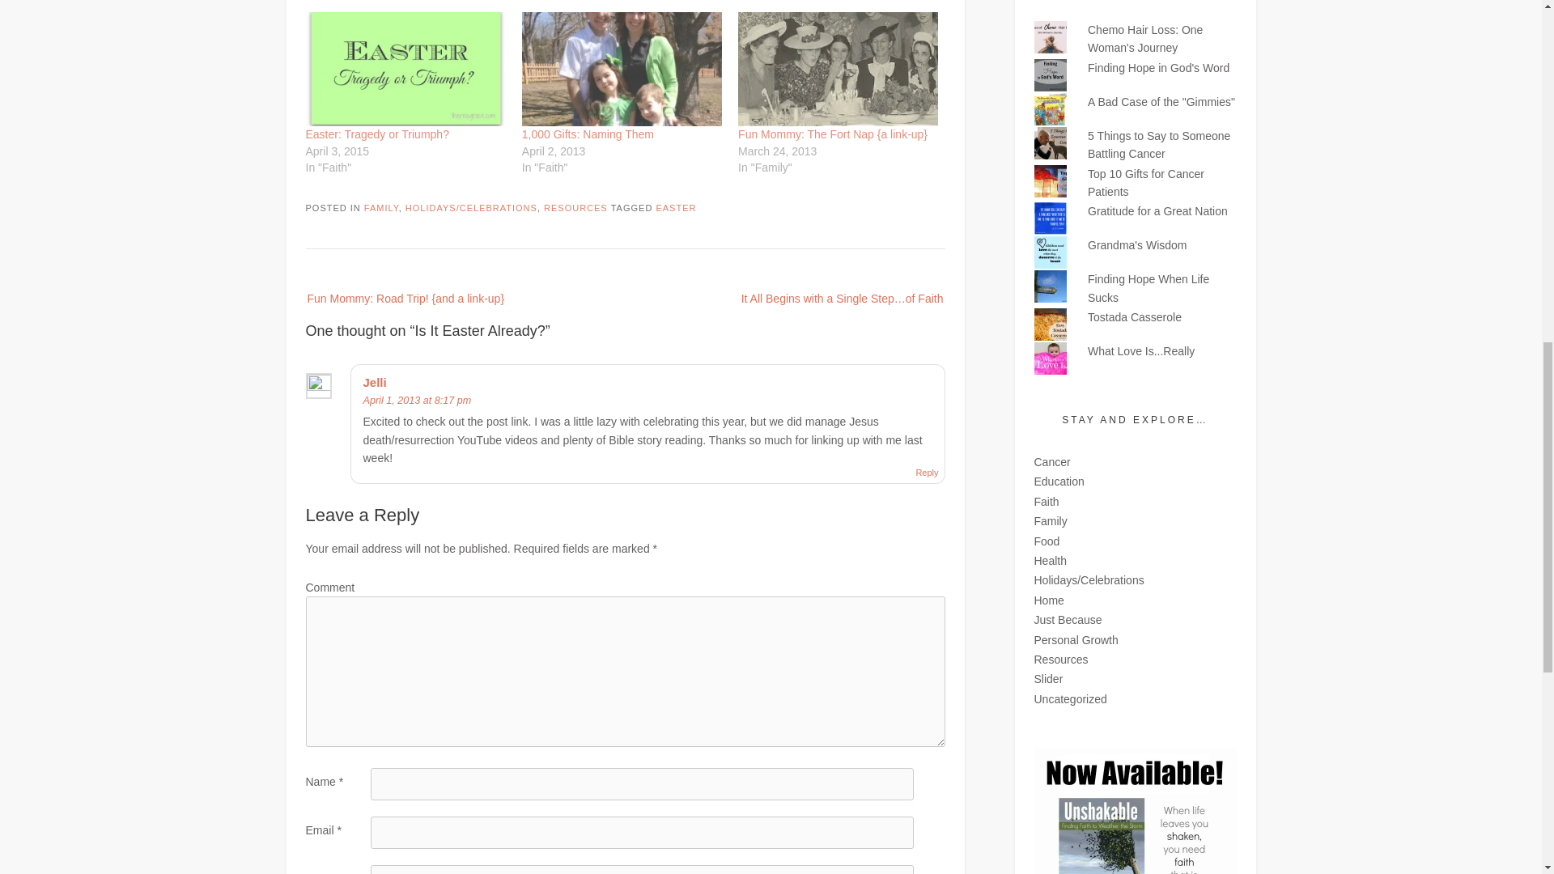 This screenshot has width=1554, height=874. What do you see at coordinates (416, 401) in the screenshot?
I see `April 1, 2013 at 8:17 pm` at bounding box center [416, 401].